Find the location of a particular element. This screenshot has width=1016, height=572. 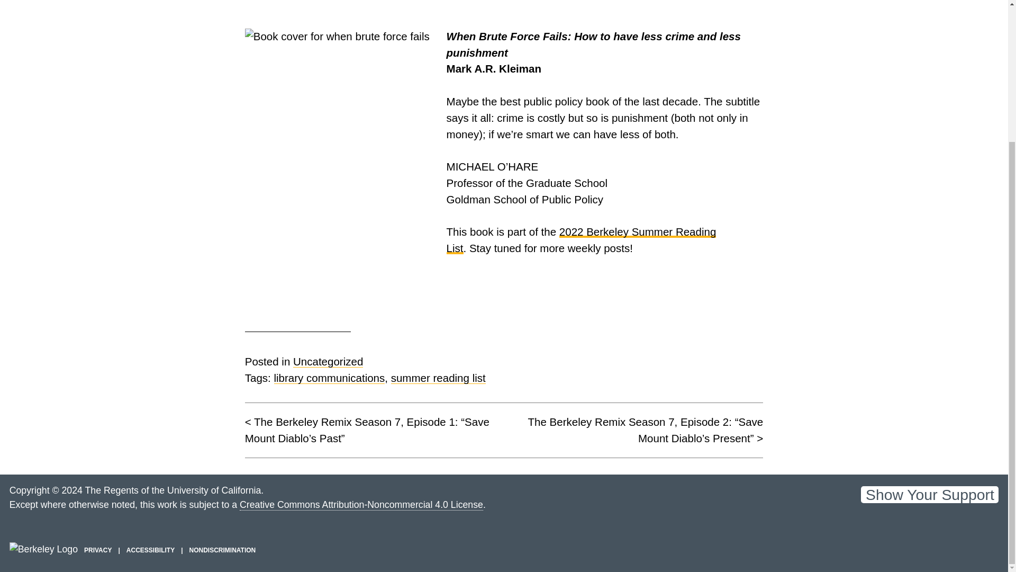

Show Your Support is located at coordinates (929, 495).